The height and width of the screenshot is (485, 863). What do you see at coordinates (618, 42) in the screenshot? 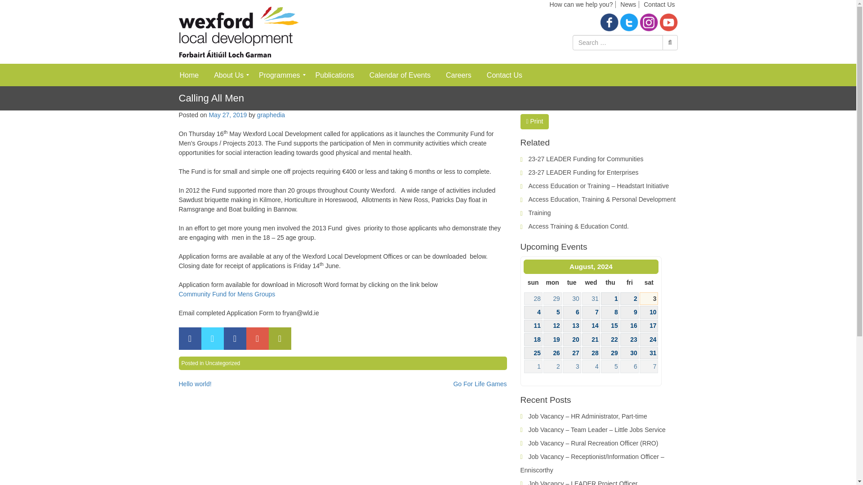
I see `Search for:` at bounding box center [618, 42].